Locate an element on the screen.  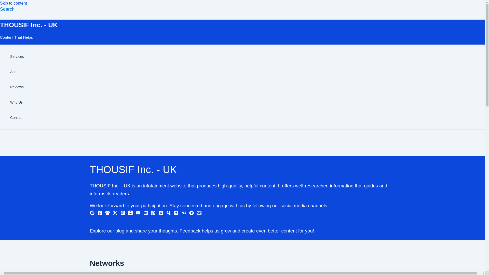
THOUSIF Inc. - UK is located at coordinates (29, 25).